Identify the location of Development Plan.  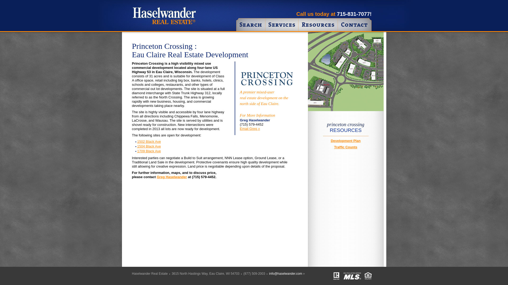
(346, 141).